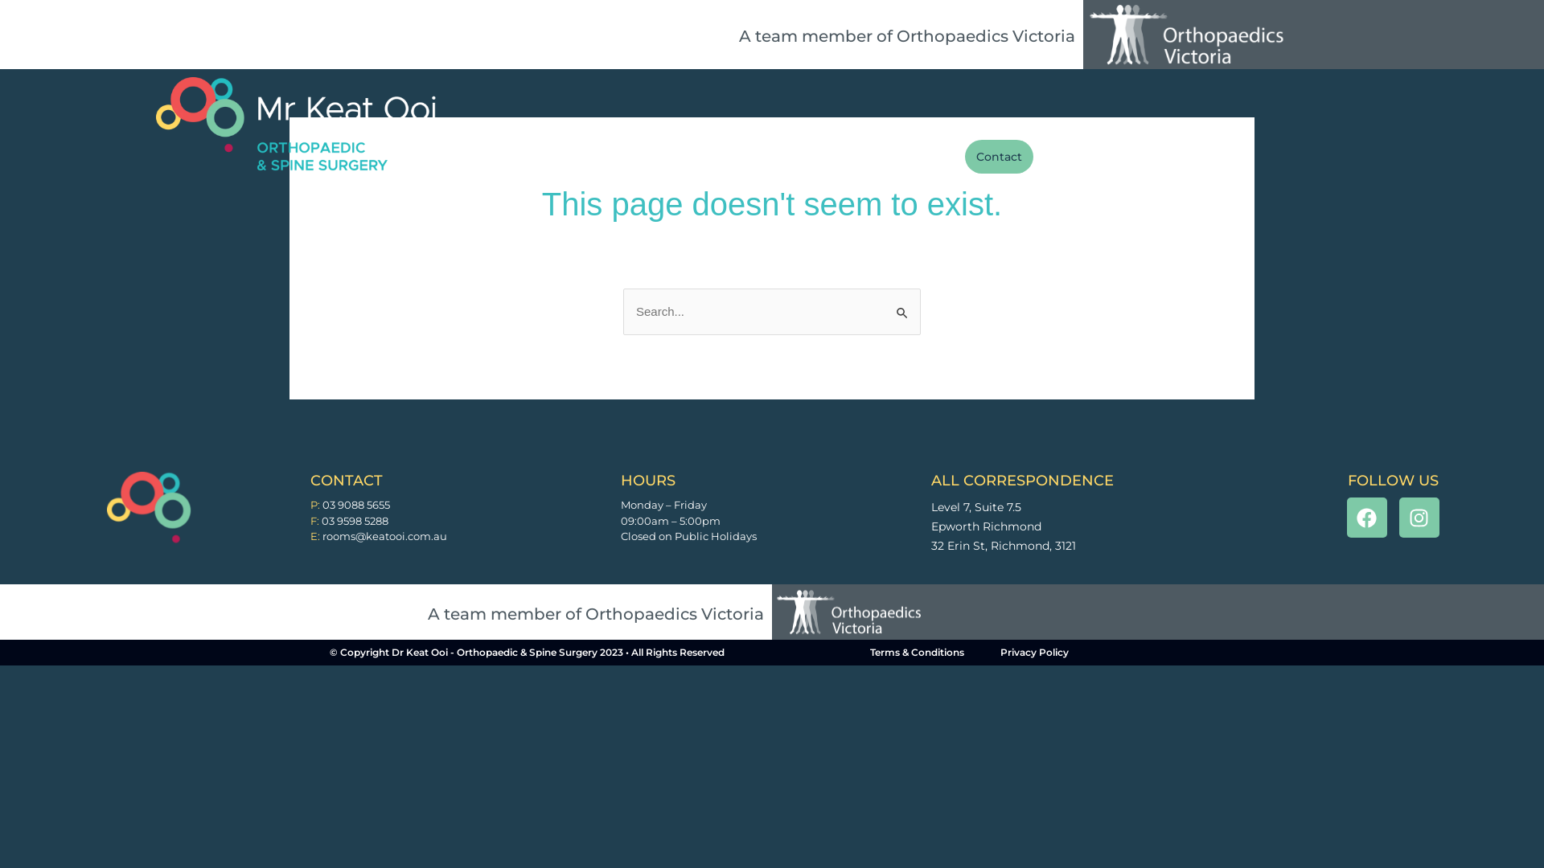 The width and height of the screenshot is (1544, 868). Describe the element at coordinates (555, 157) in the screenshot. I see `Home` at that location.